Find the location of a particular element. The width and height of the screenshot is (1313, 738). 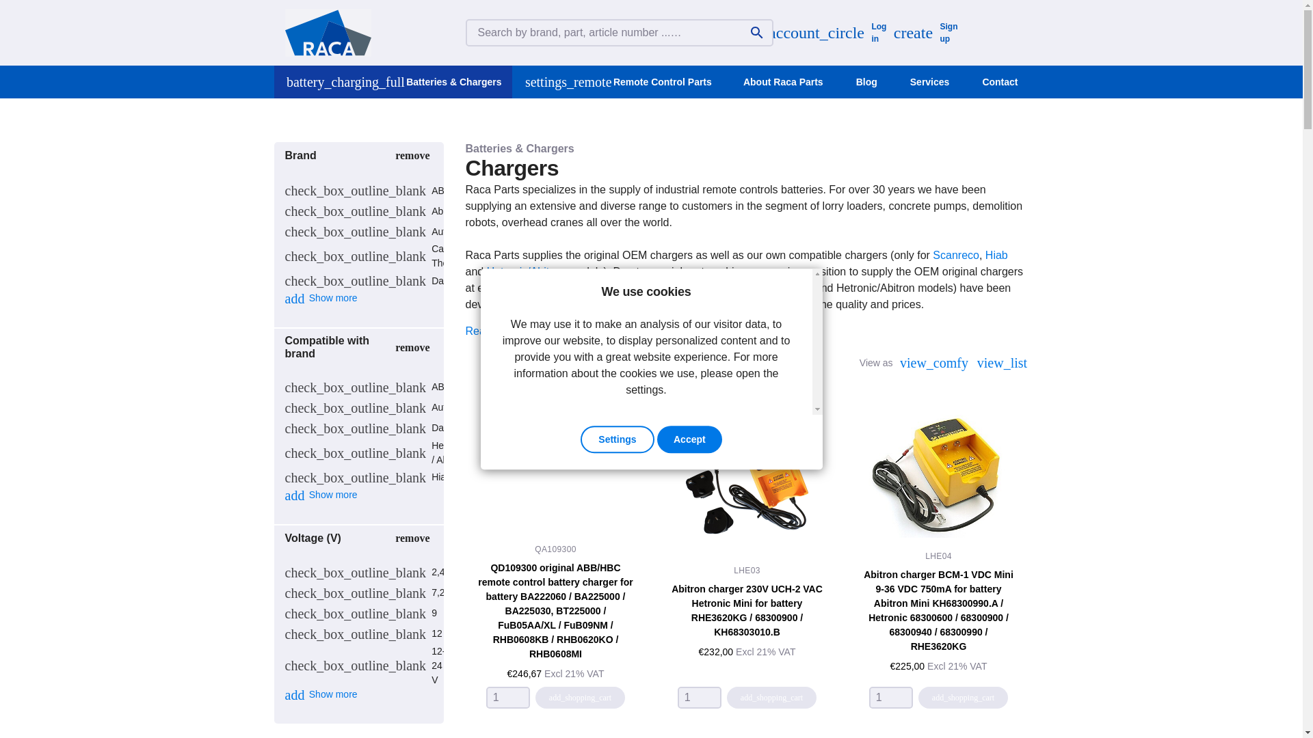

1 is located at coordinates (507, 697).